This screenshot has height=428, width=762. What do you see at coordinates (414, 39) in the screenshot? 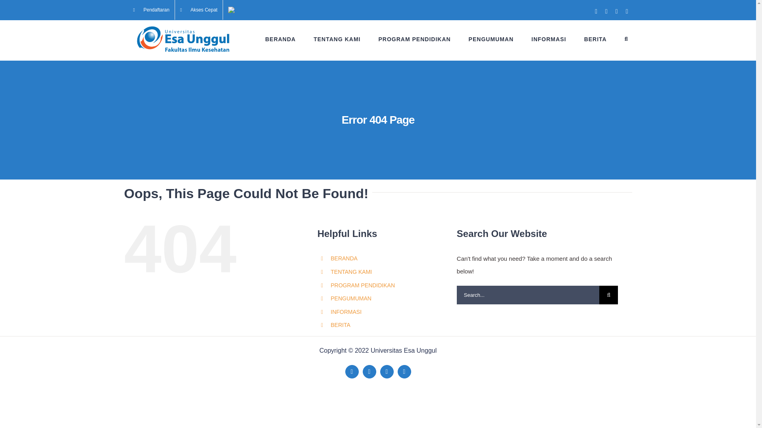
I see `PROGRAM PENDIDIKAN` at bounding box center [414, 39].